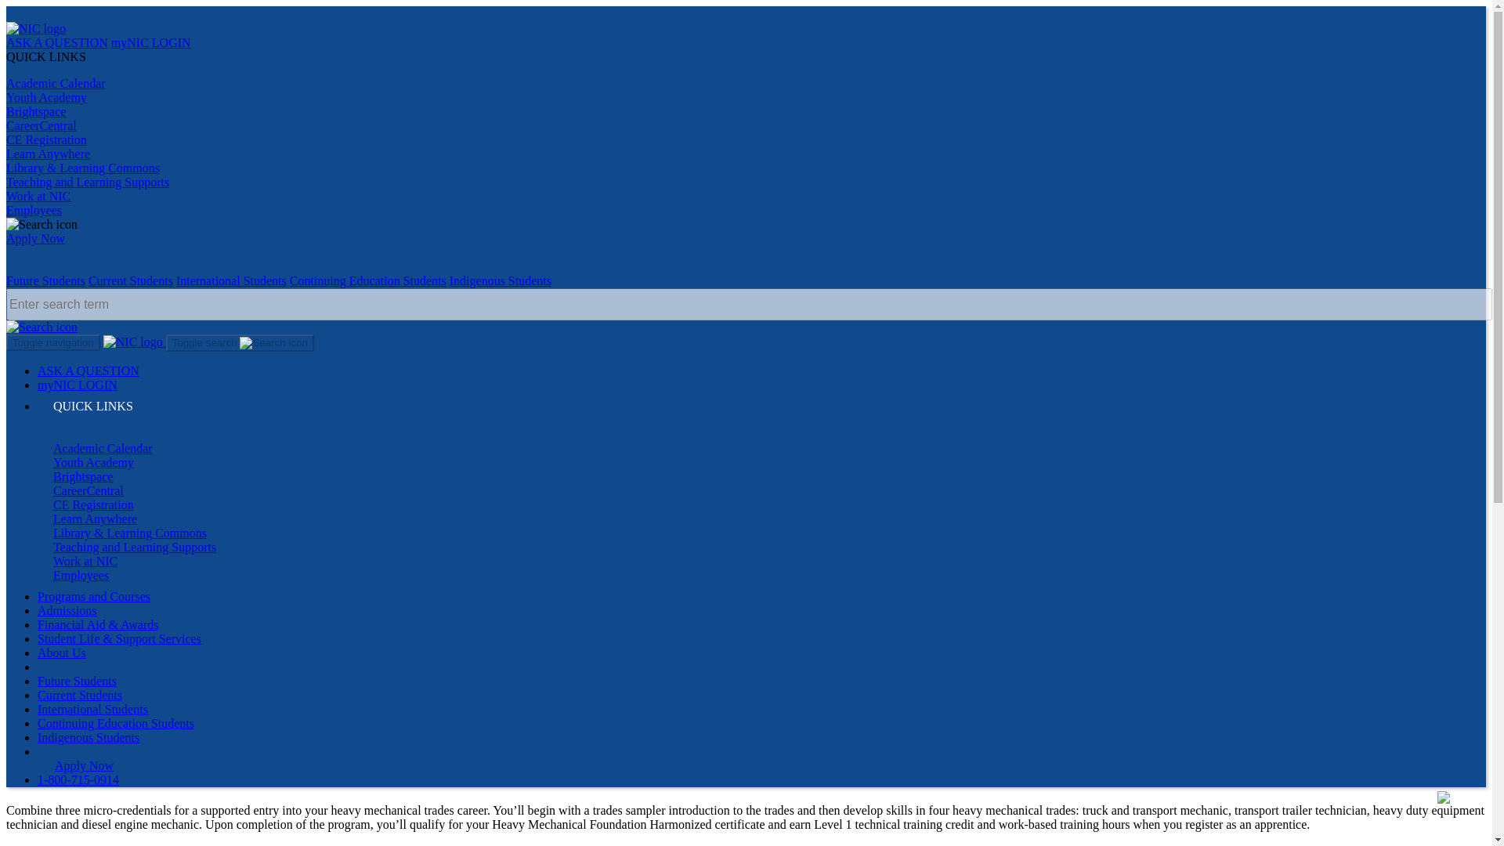  Describe the element at coordinates (88, 490) in the screenshot. I see `CareerCentral` at that location.